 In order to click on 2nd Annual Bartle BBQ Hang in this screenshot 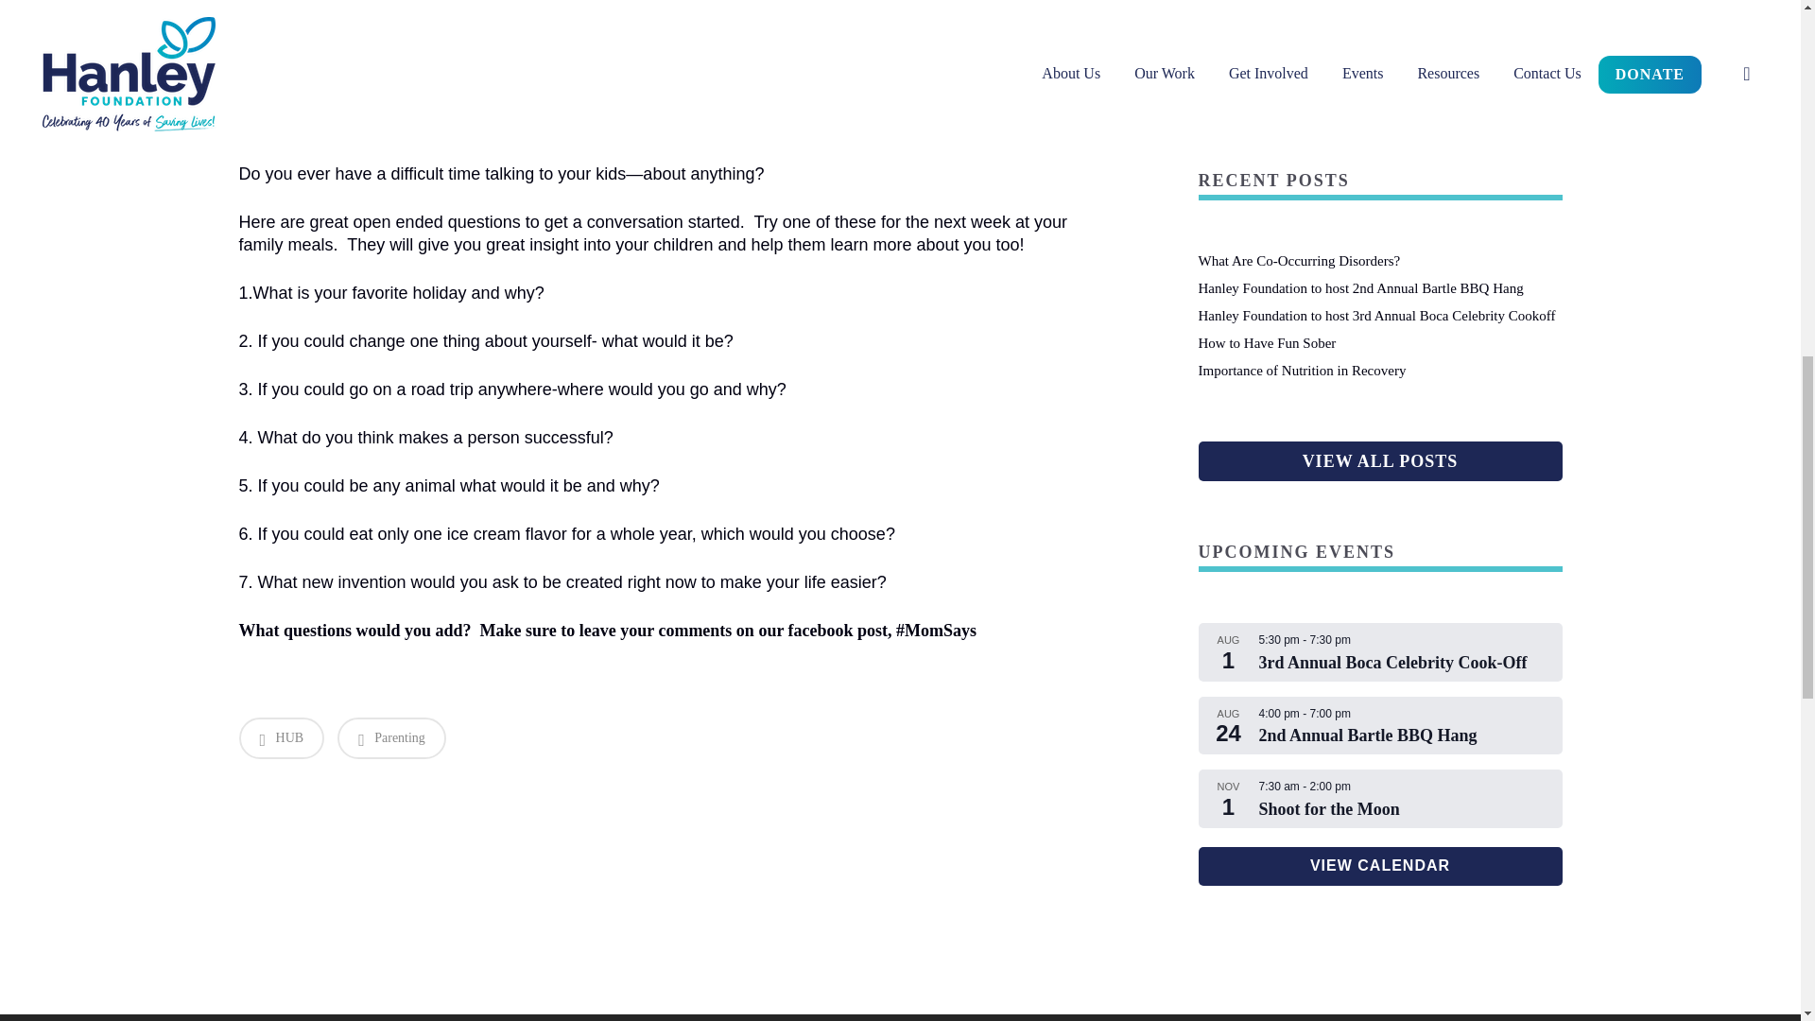, I will do `click(1368, 735)`.